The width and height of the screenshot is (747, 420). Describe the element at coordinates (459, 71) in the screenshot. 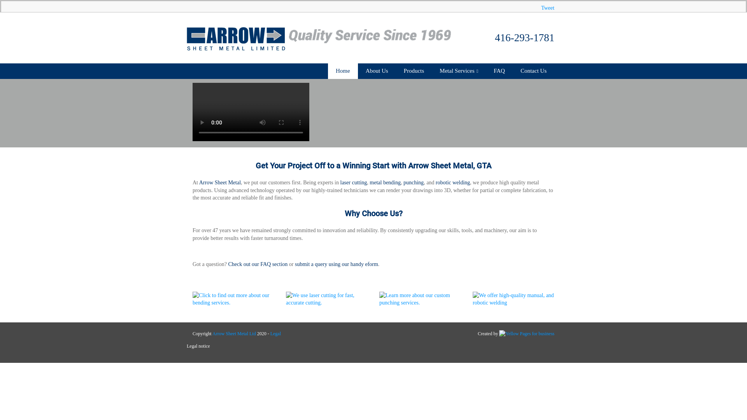

I see `Metal Services` at that location.